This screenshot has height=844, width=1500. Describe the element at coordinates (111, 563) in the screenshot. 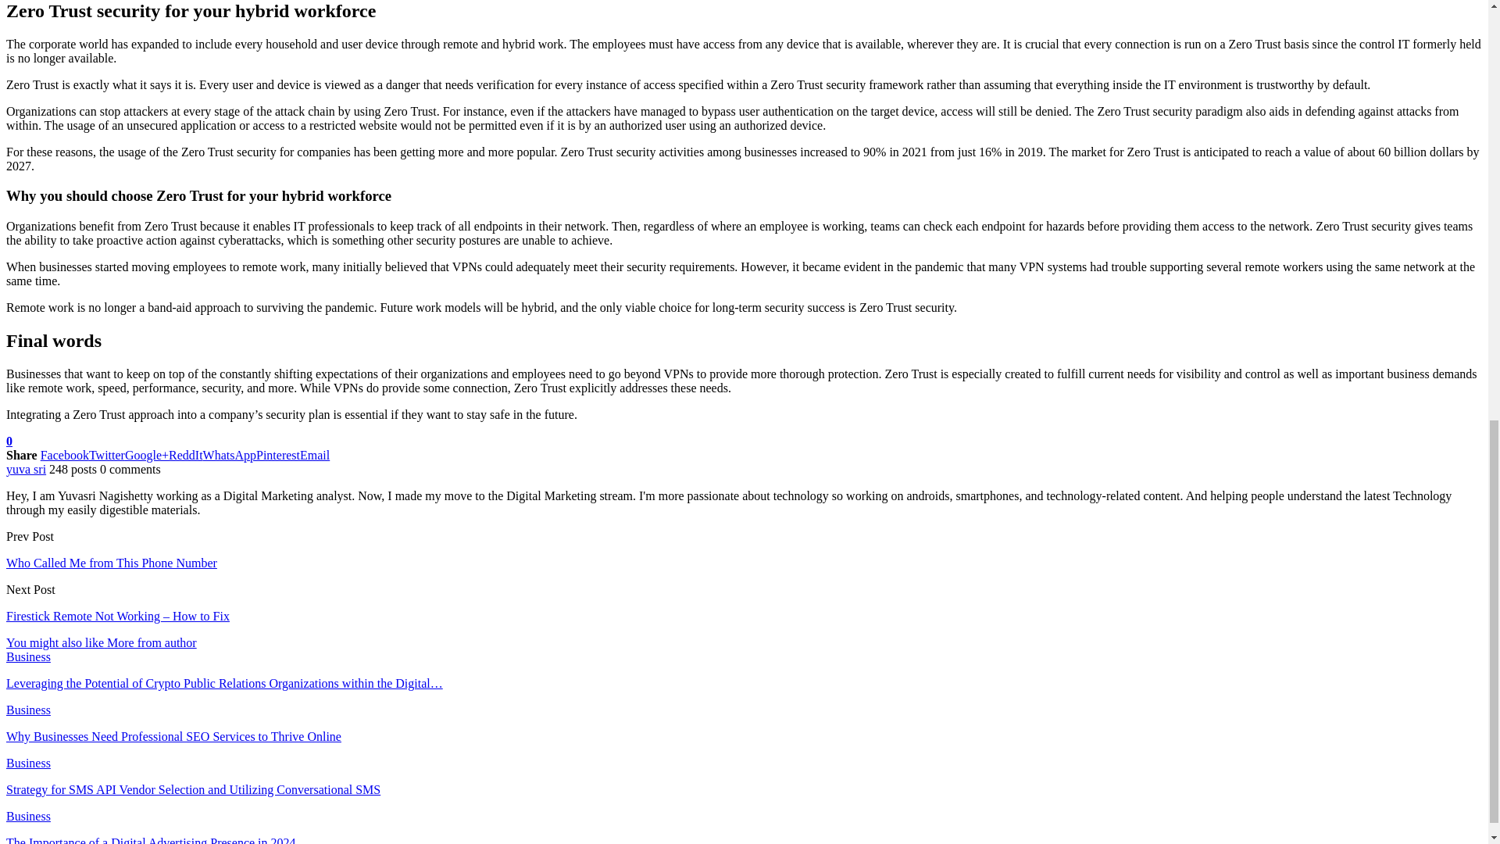

I see `Who Called Me from This Phone Number` at that location.